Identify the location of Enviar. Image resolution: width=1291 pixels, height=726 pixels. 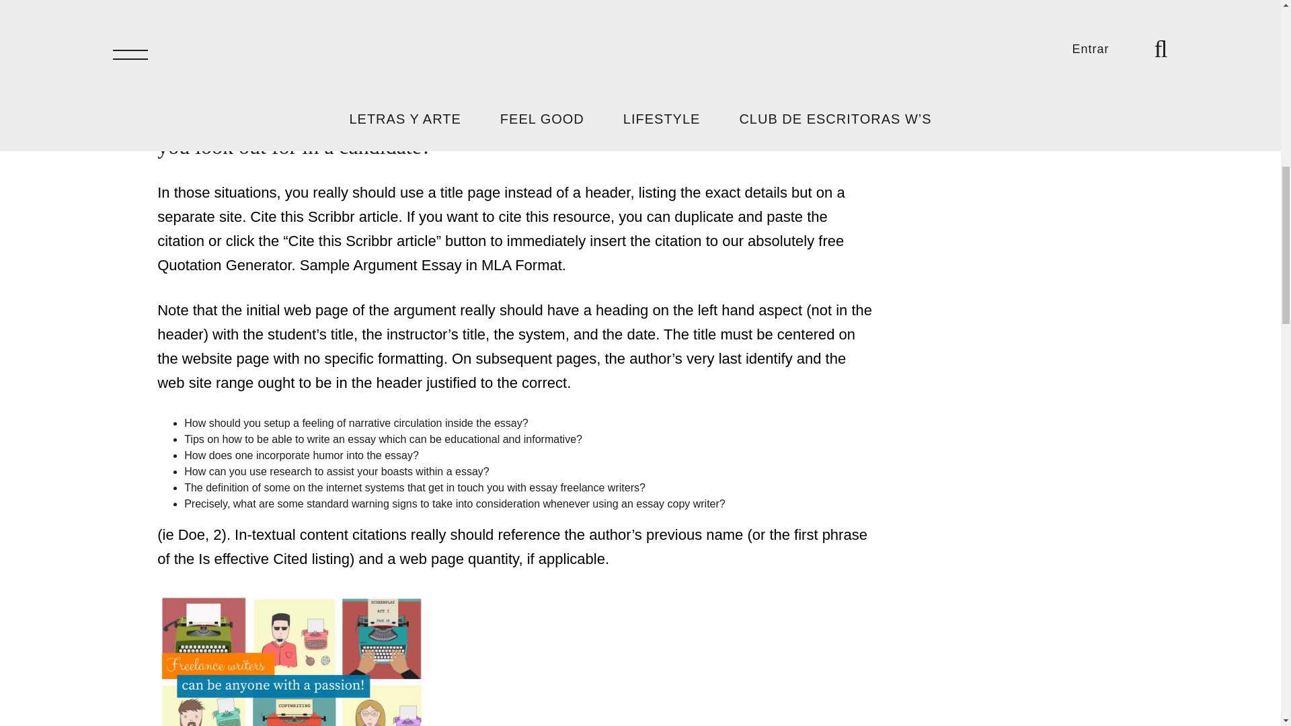
(923, 81).